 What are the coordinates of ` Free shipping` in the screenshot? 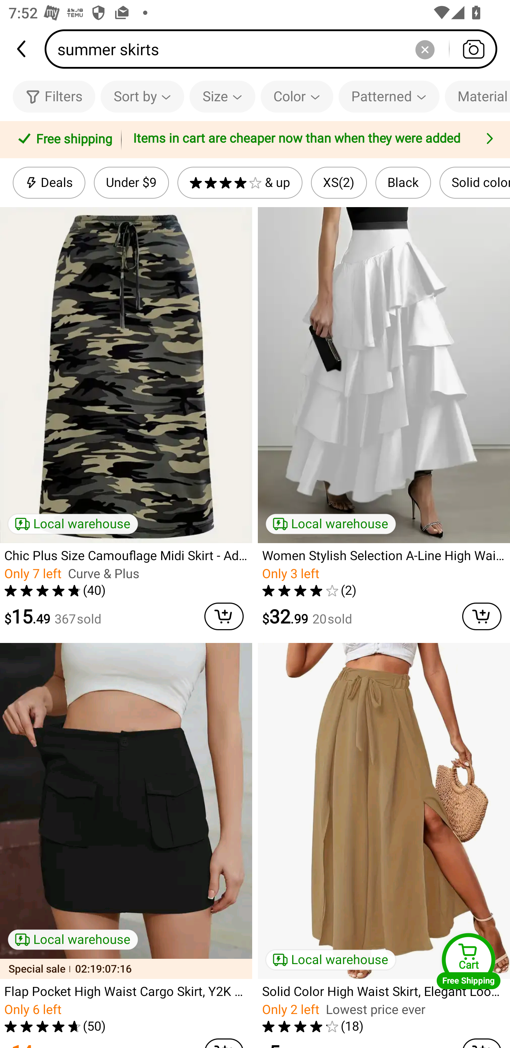 It's located at (63, 140).